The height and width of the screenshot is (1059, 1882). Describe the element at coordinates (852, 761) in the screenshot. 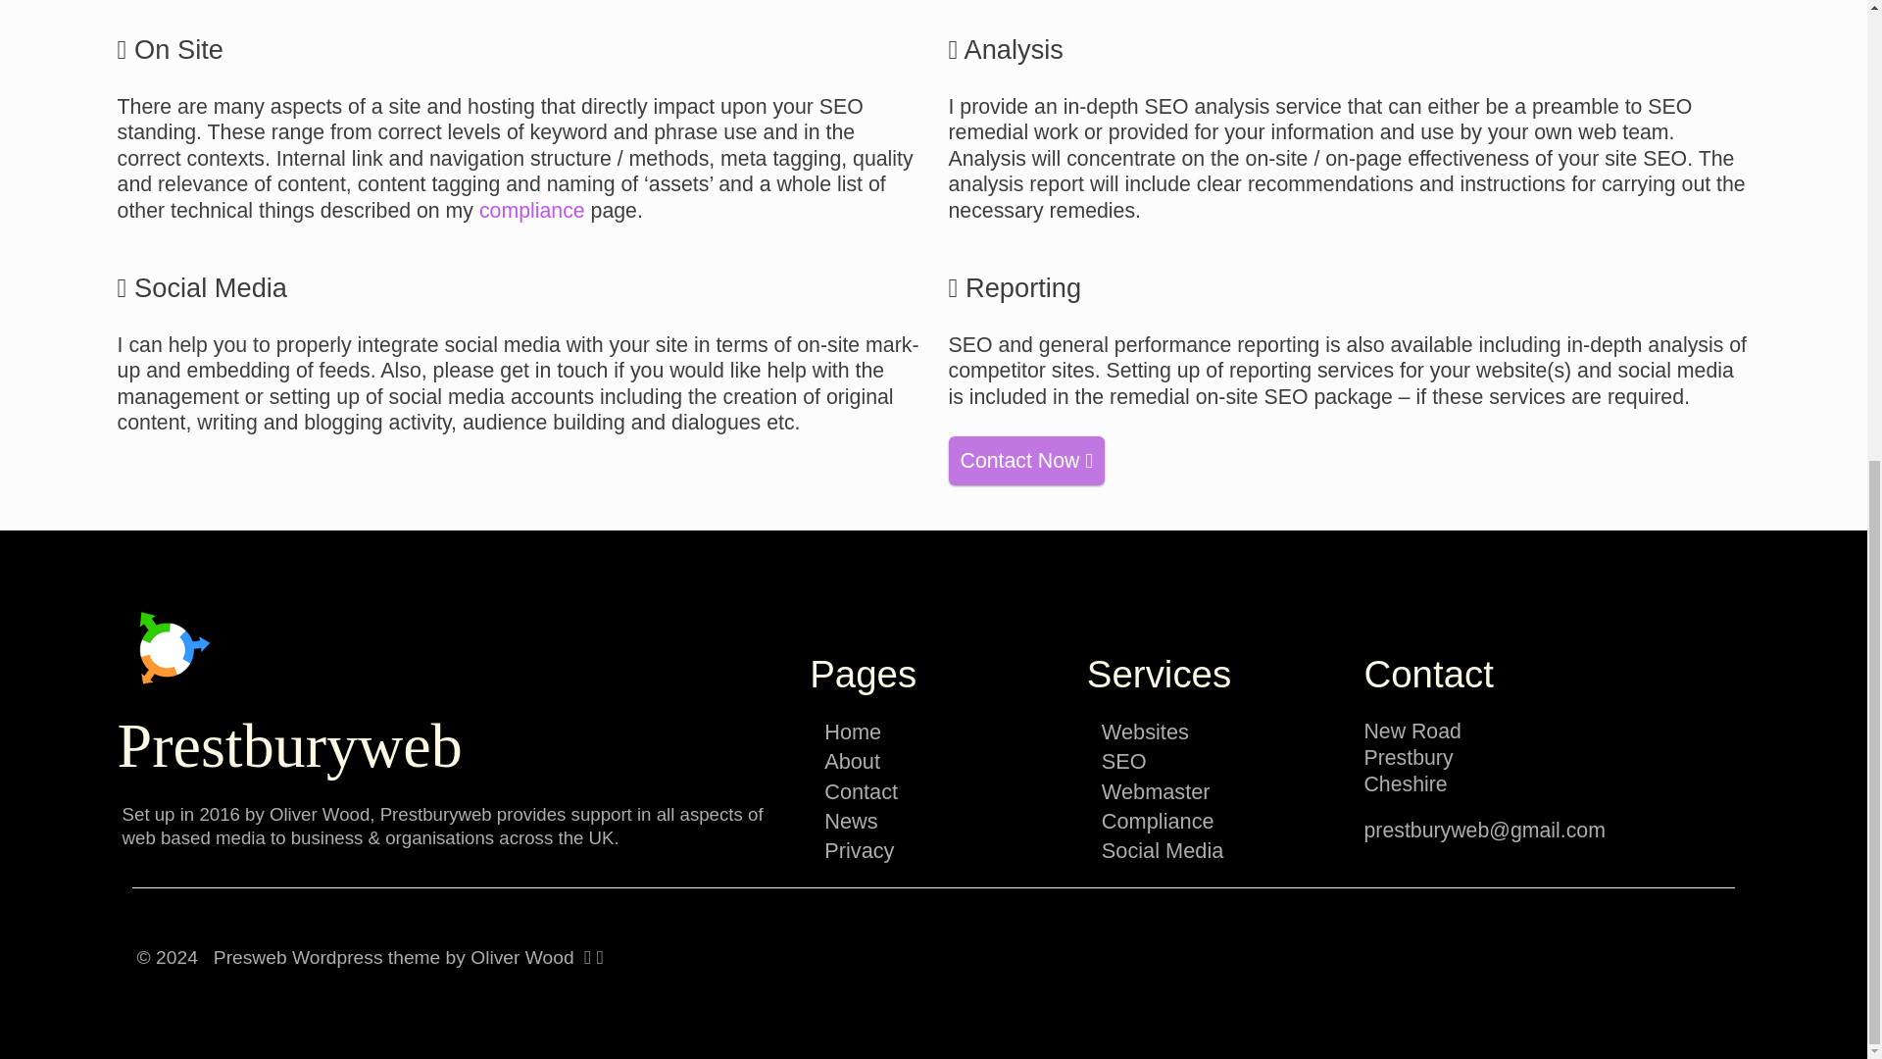

I see `About` at that location.